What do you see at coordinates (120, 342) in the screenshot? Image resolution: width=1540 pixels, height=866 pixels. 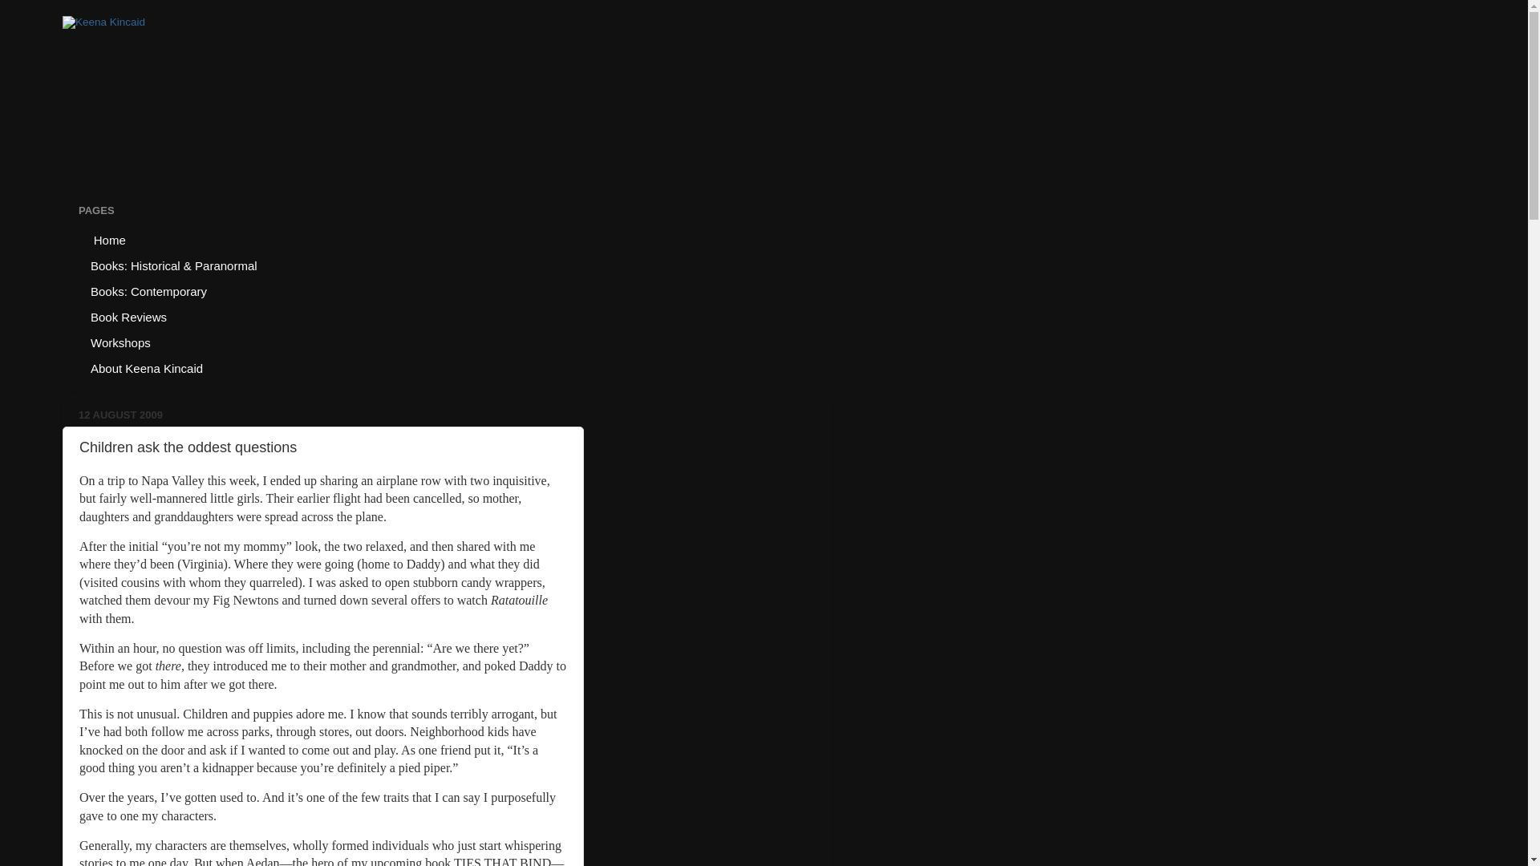 I see `Workshops` at bounding box center [120, 342].